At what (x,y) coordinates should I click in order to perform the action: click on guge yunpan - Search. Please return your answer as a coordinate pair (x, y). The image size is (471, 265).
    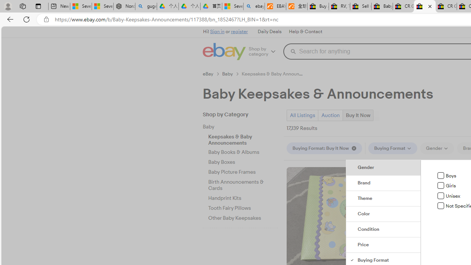
    Looking at the image, I should click on (146, 7).